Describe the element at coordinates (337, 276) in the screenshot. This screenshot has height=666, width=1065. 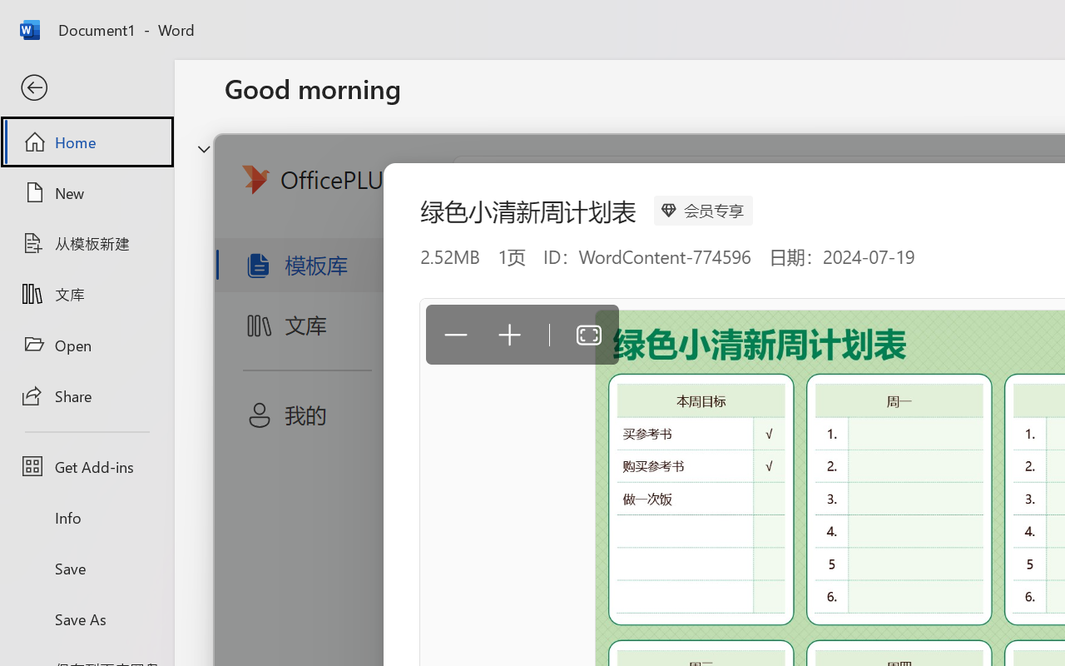
I see `Blank document` at that location.